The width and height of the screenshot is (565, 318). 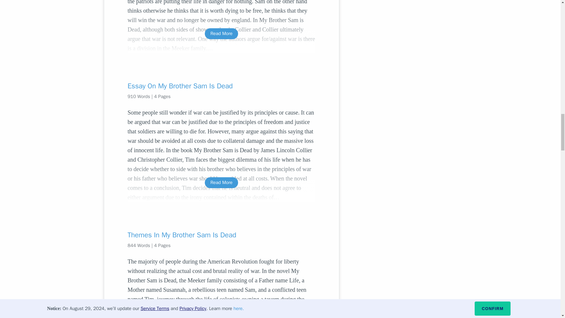 What do you see at coordinates (221, 235) in the screenshot?
I see `Themes In My Brother Sam Is Dead` at bounding box center [221, 235].